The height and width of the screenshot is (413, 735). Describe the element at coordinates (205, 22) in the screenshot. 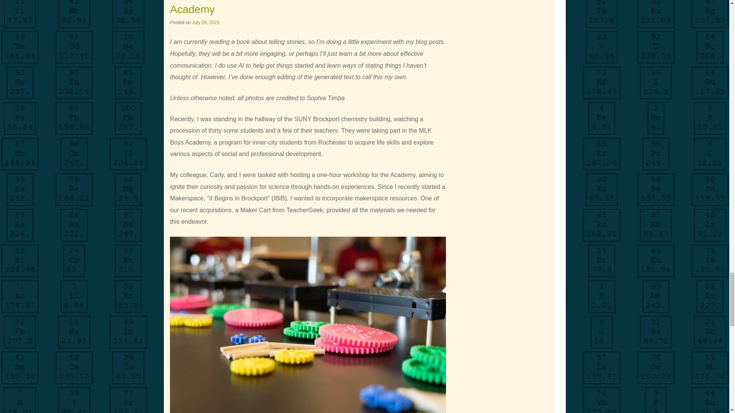

I see `11:12 am` at that location.